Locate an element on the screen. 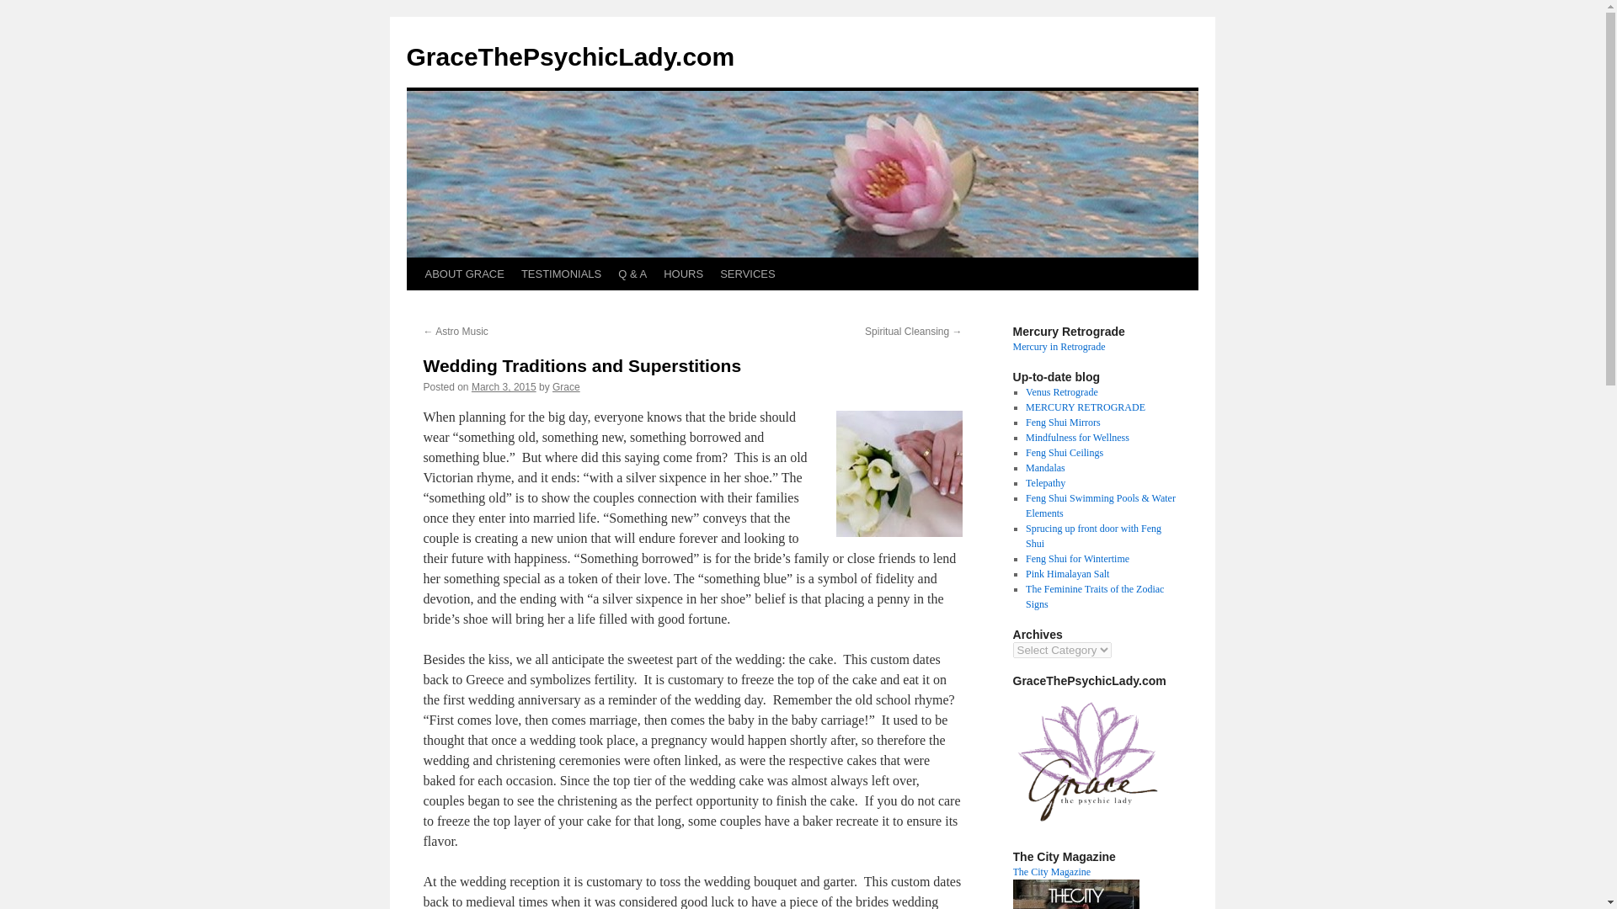 The width and height of the screenshot is (1617, 909). Feng Shui for Wintertime is located at coordinates (1076, 558).